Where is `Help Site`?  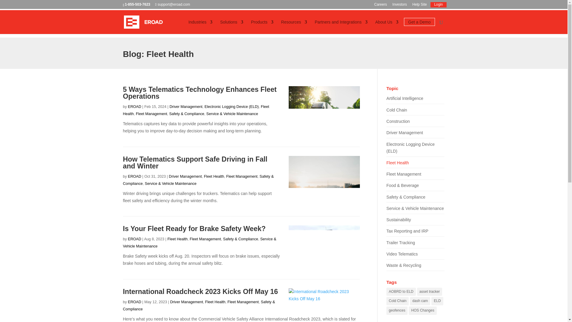
Help Site is located at coordinates (419, 6).